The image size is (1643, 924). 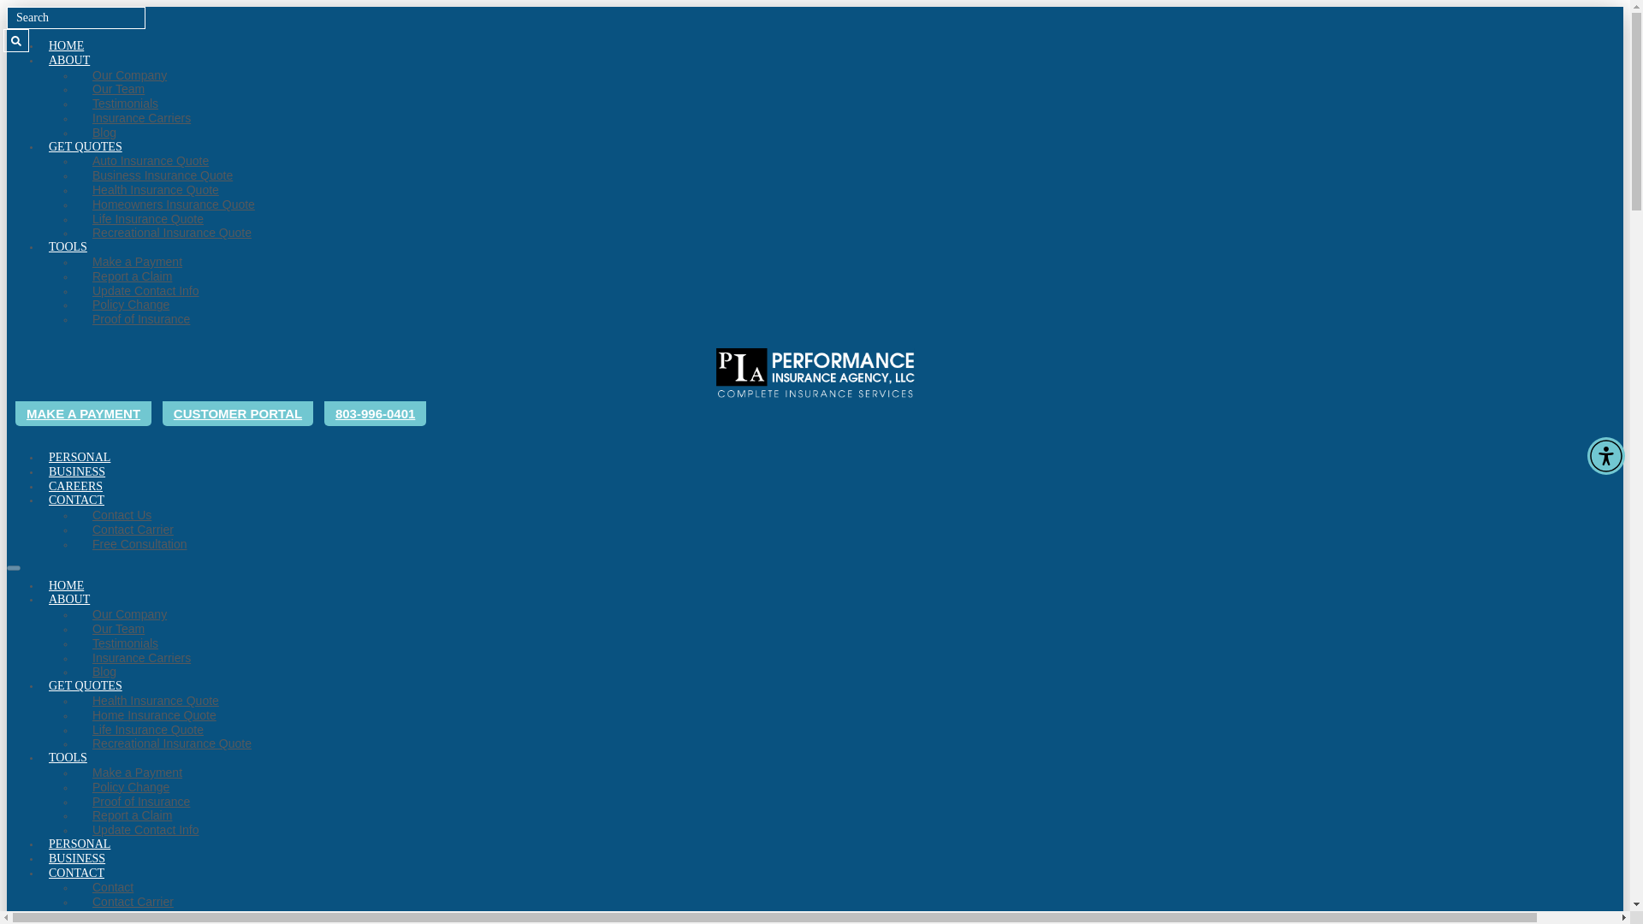 What do you see at coordinates (86, 147) in the screenshot?
I see `Get Quotes` at bounding box center [86, 147].